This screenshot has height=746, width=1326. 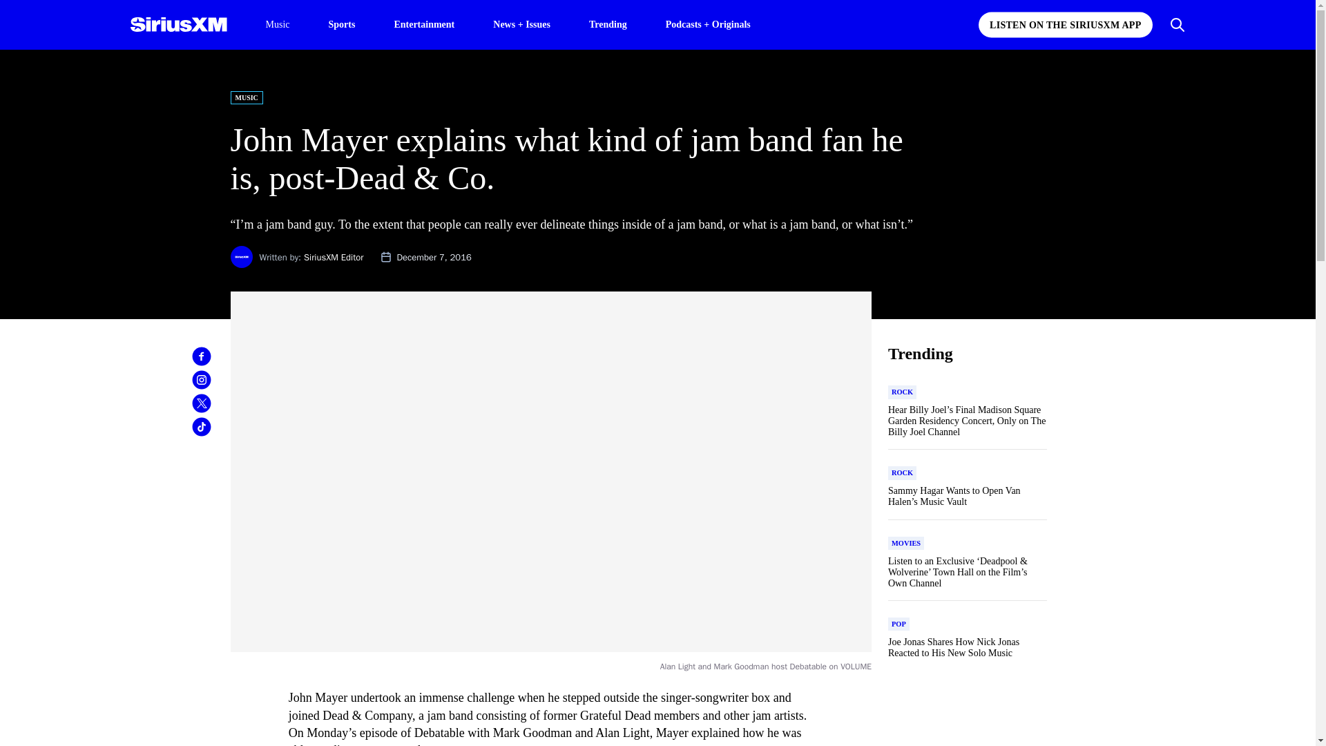 I want to click on SiriusXM Editor, so click(x=333, y=257).